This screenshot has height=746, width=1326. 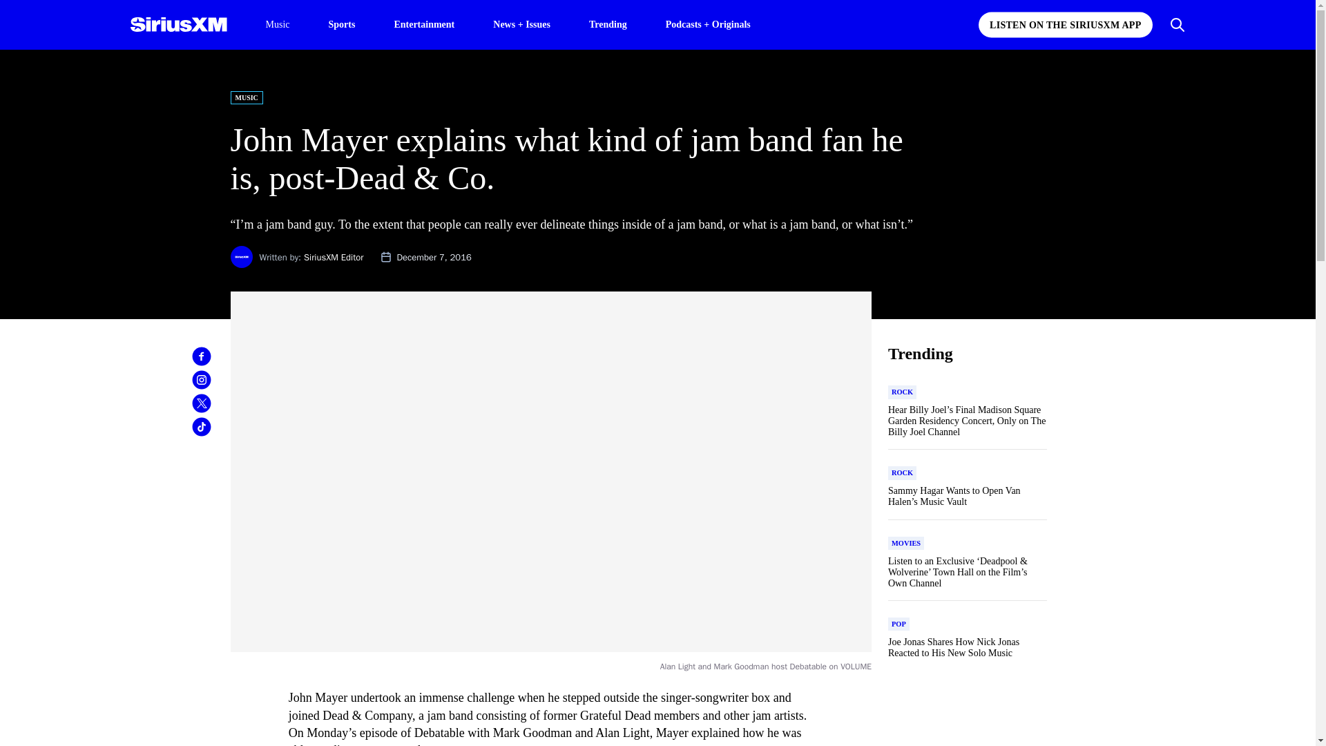 I want to click on SiriusXM Editor, so click(x=333, y=257).